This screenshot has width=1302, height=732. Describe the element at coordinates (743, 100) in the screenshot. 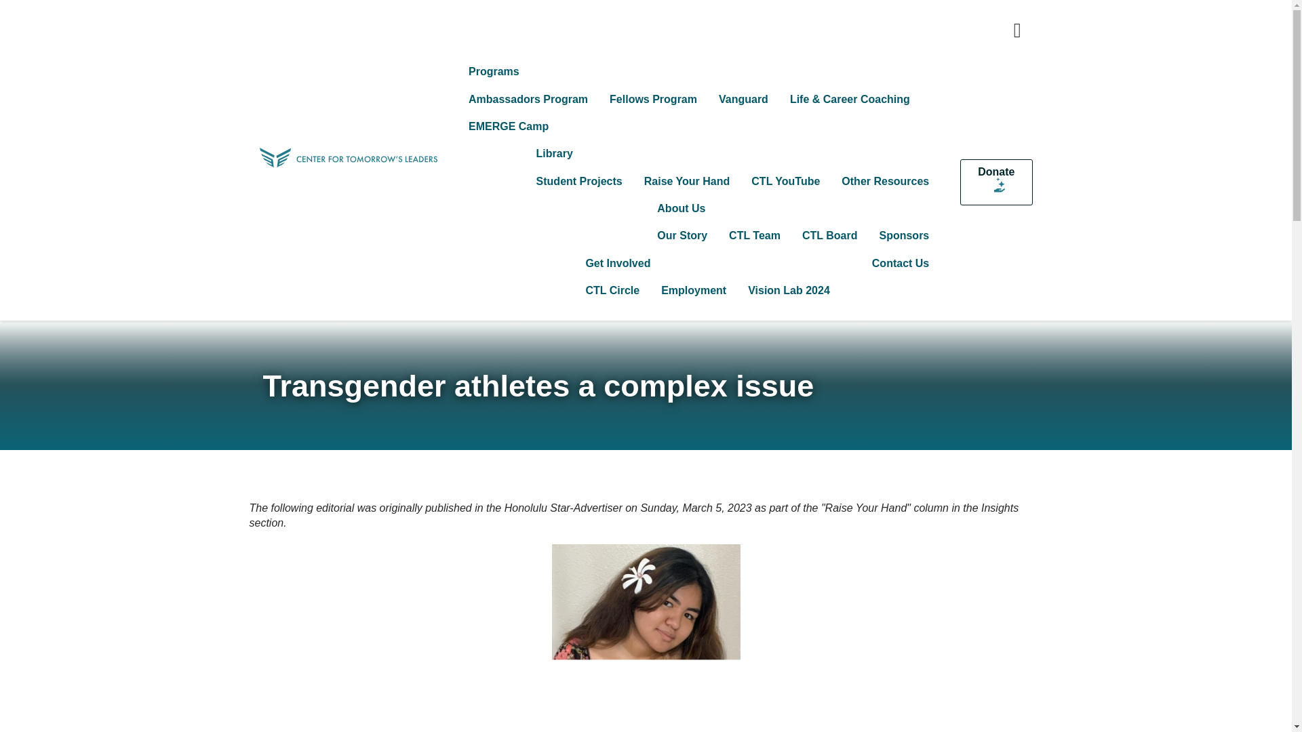

I see `Vanguard` at that location.